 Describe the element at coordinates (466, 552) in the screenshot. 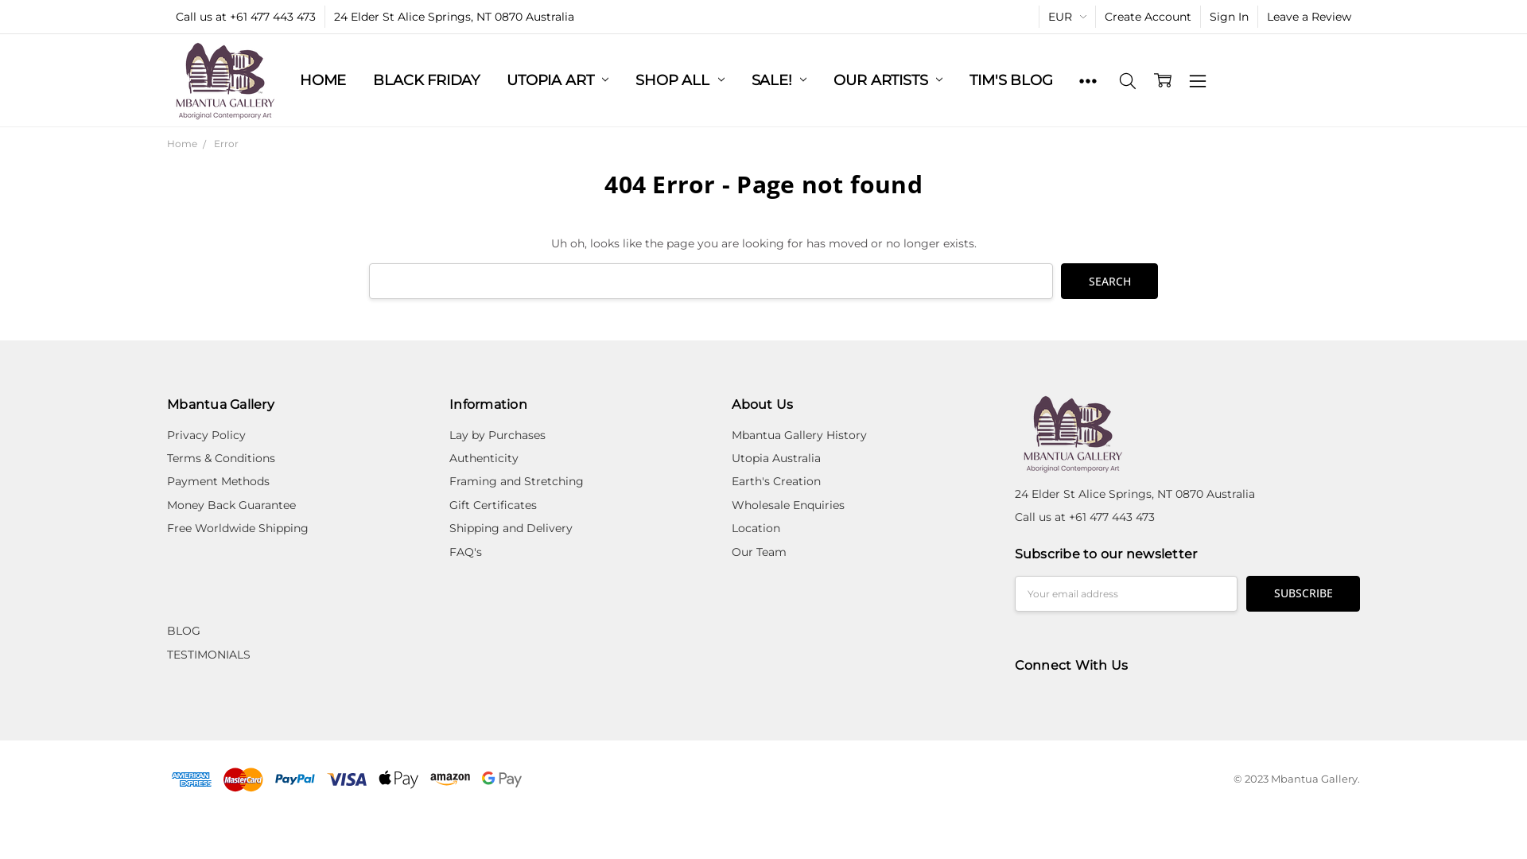

I see `FAQ's` at that location.